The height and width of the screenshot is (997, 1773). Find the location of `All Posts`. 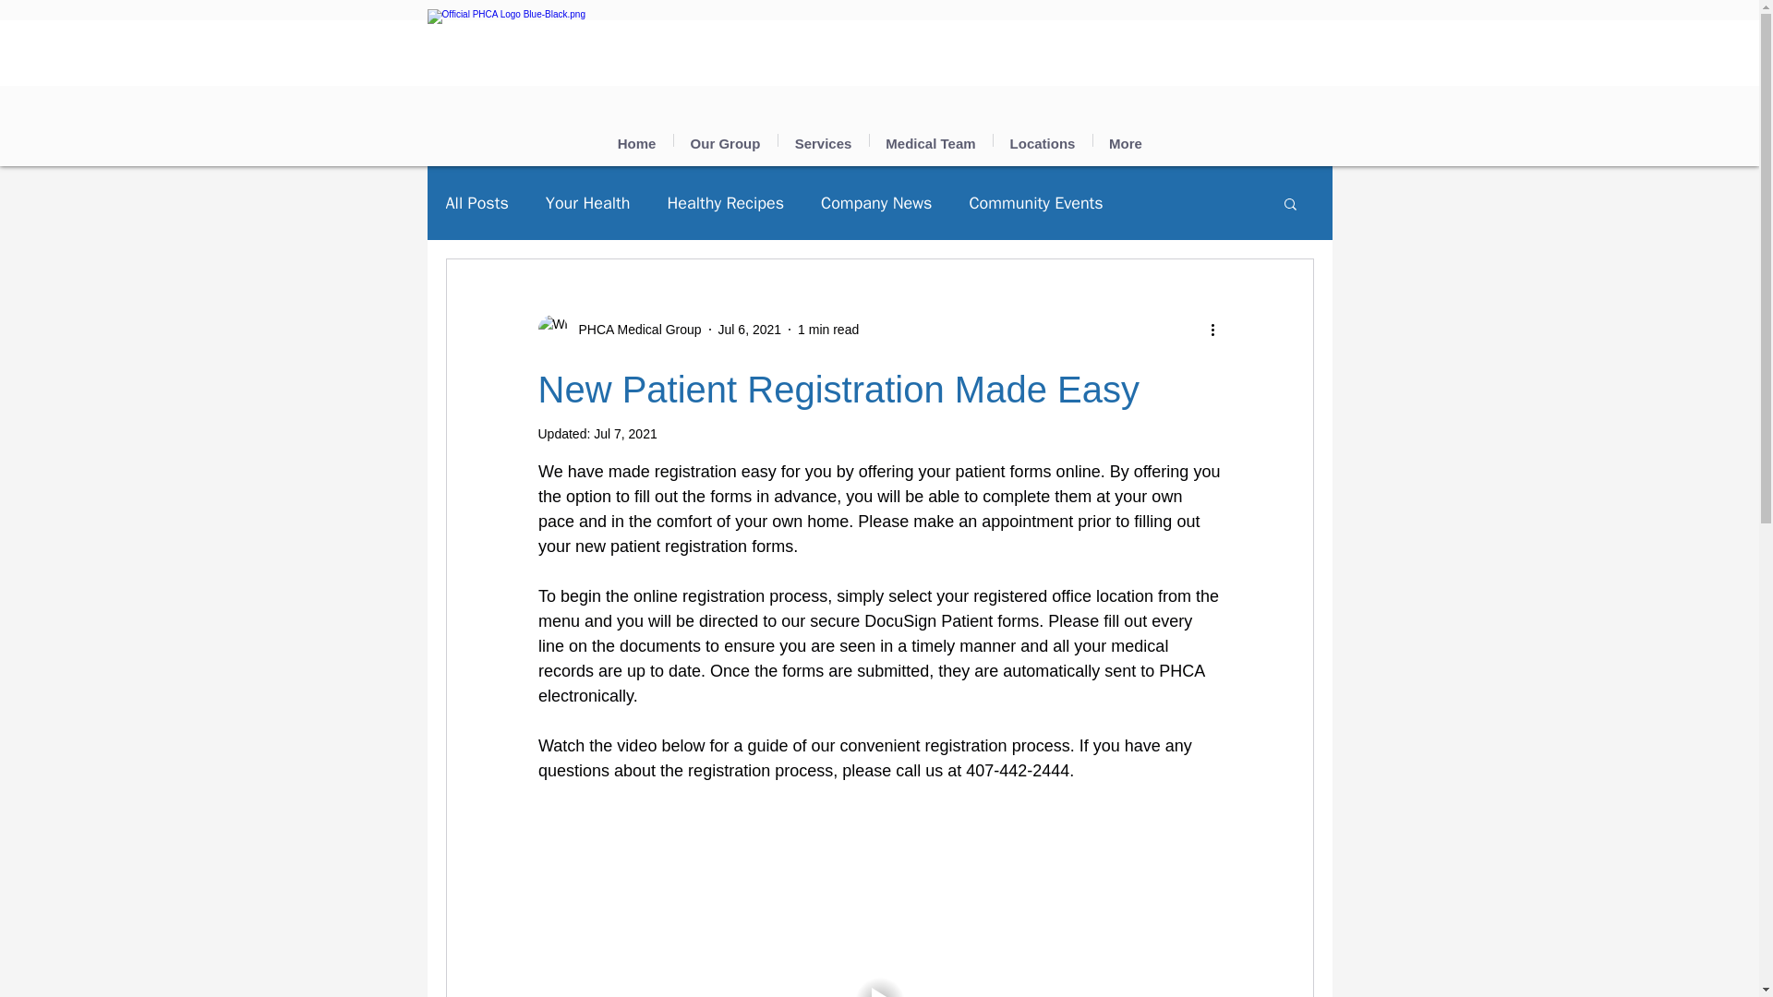

All Posts is located at coordinates (476, 203).